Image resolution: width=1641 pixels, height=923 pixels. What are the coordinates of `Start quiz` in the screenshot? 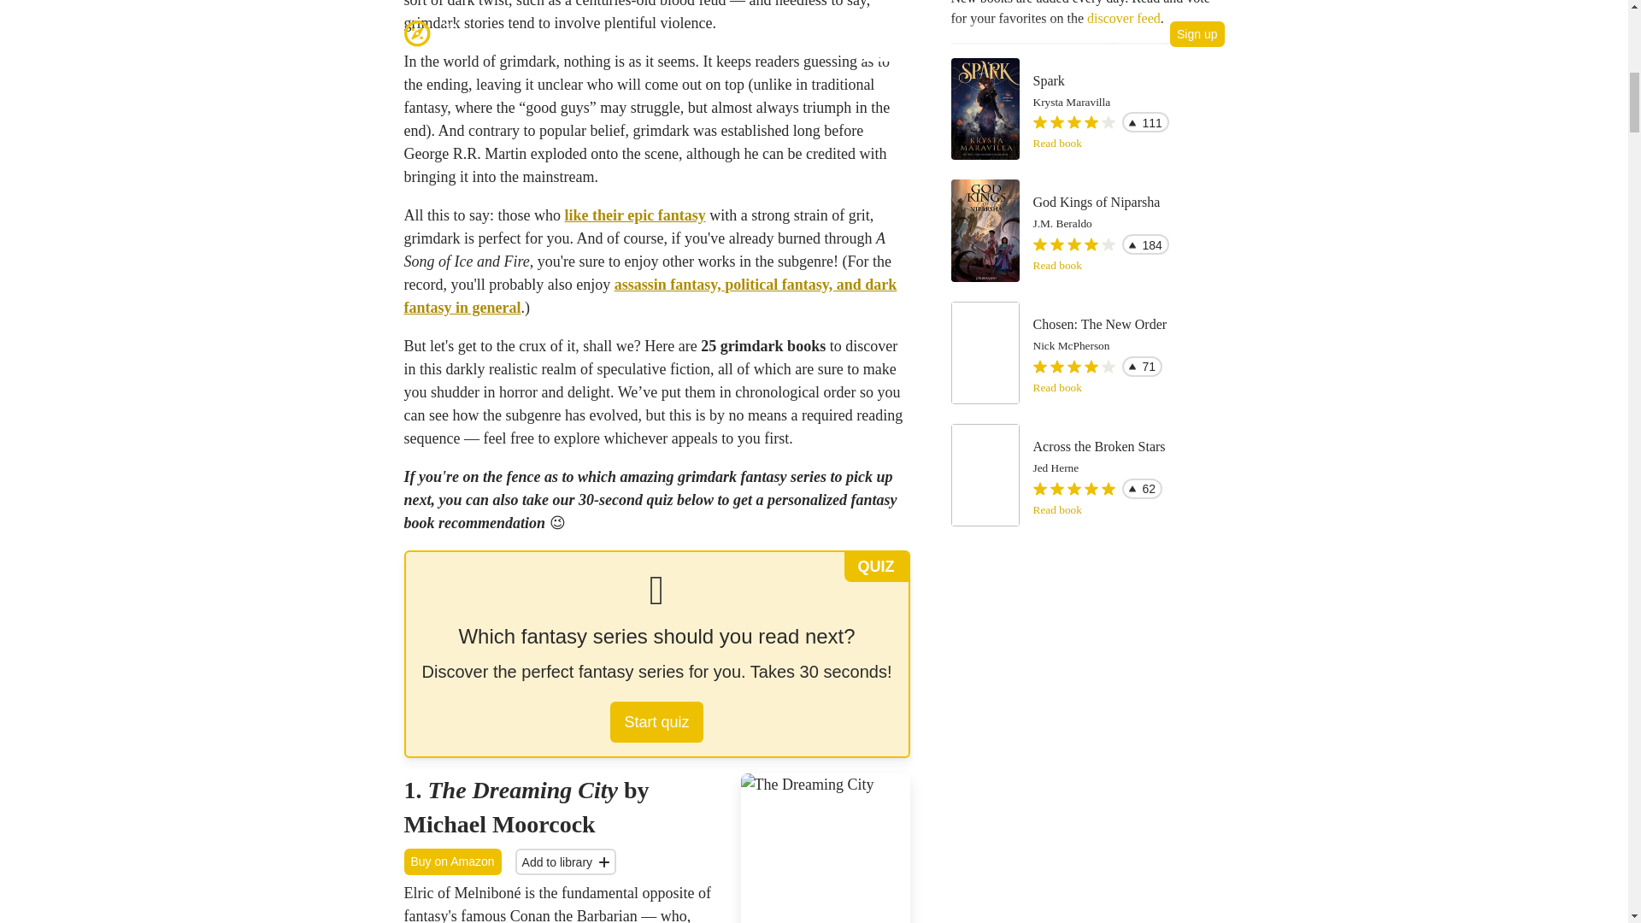 It's located at (656, 721).